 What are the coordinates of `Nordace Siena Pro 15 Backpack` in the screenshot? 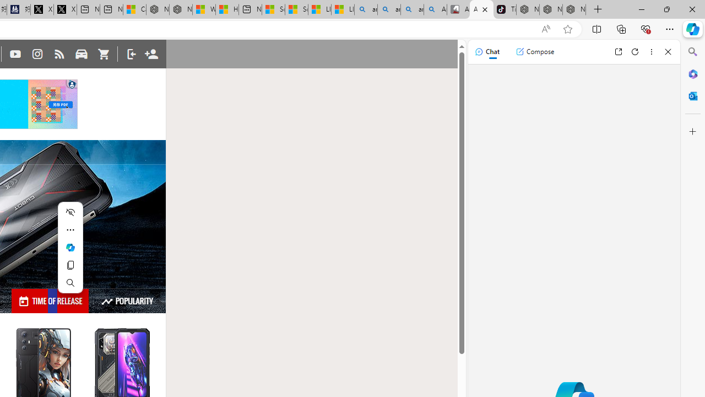 It's located at (551, 10).